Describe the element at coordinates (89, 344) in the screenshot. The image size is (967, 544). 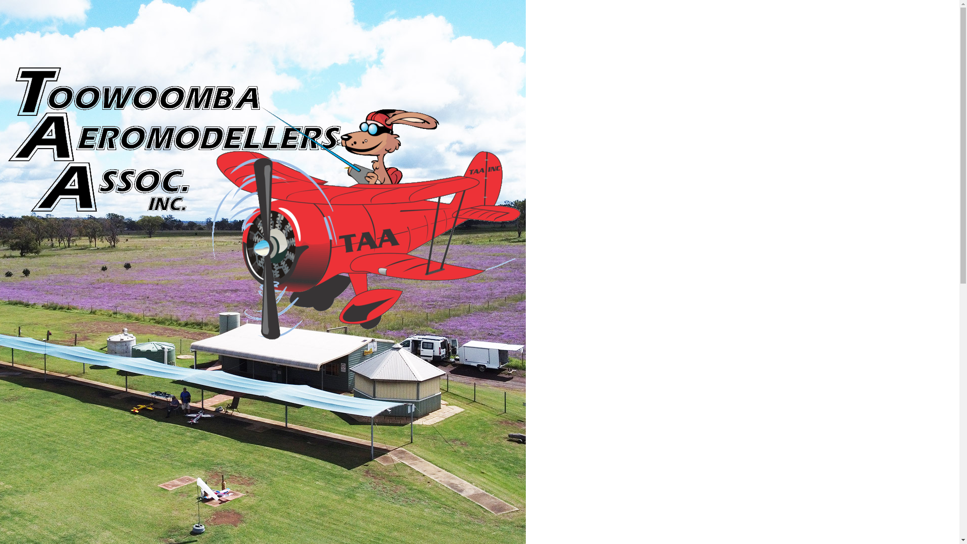
I see `EVENTS` at that location.